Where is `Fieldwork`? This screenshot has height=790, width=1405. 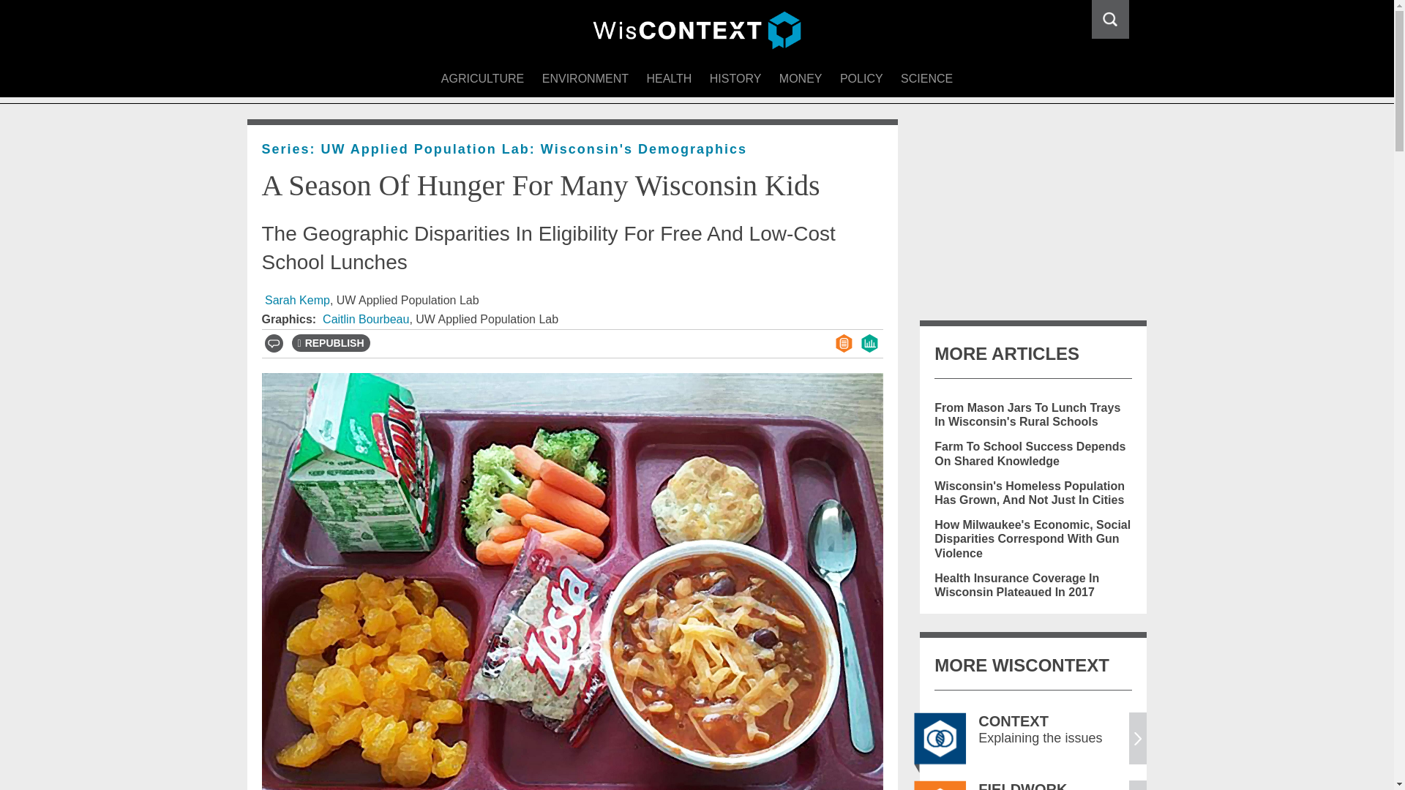
Fieldwork is located at coordinates (940, 786).